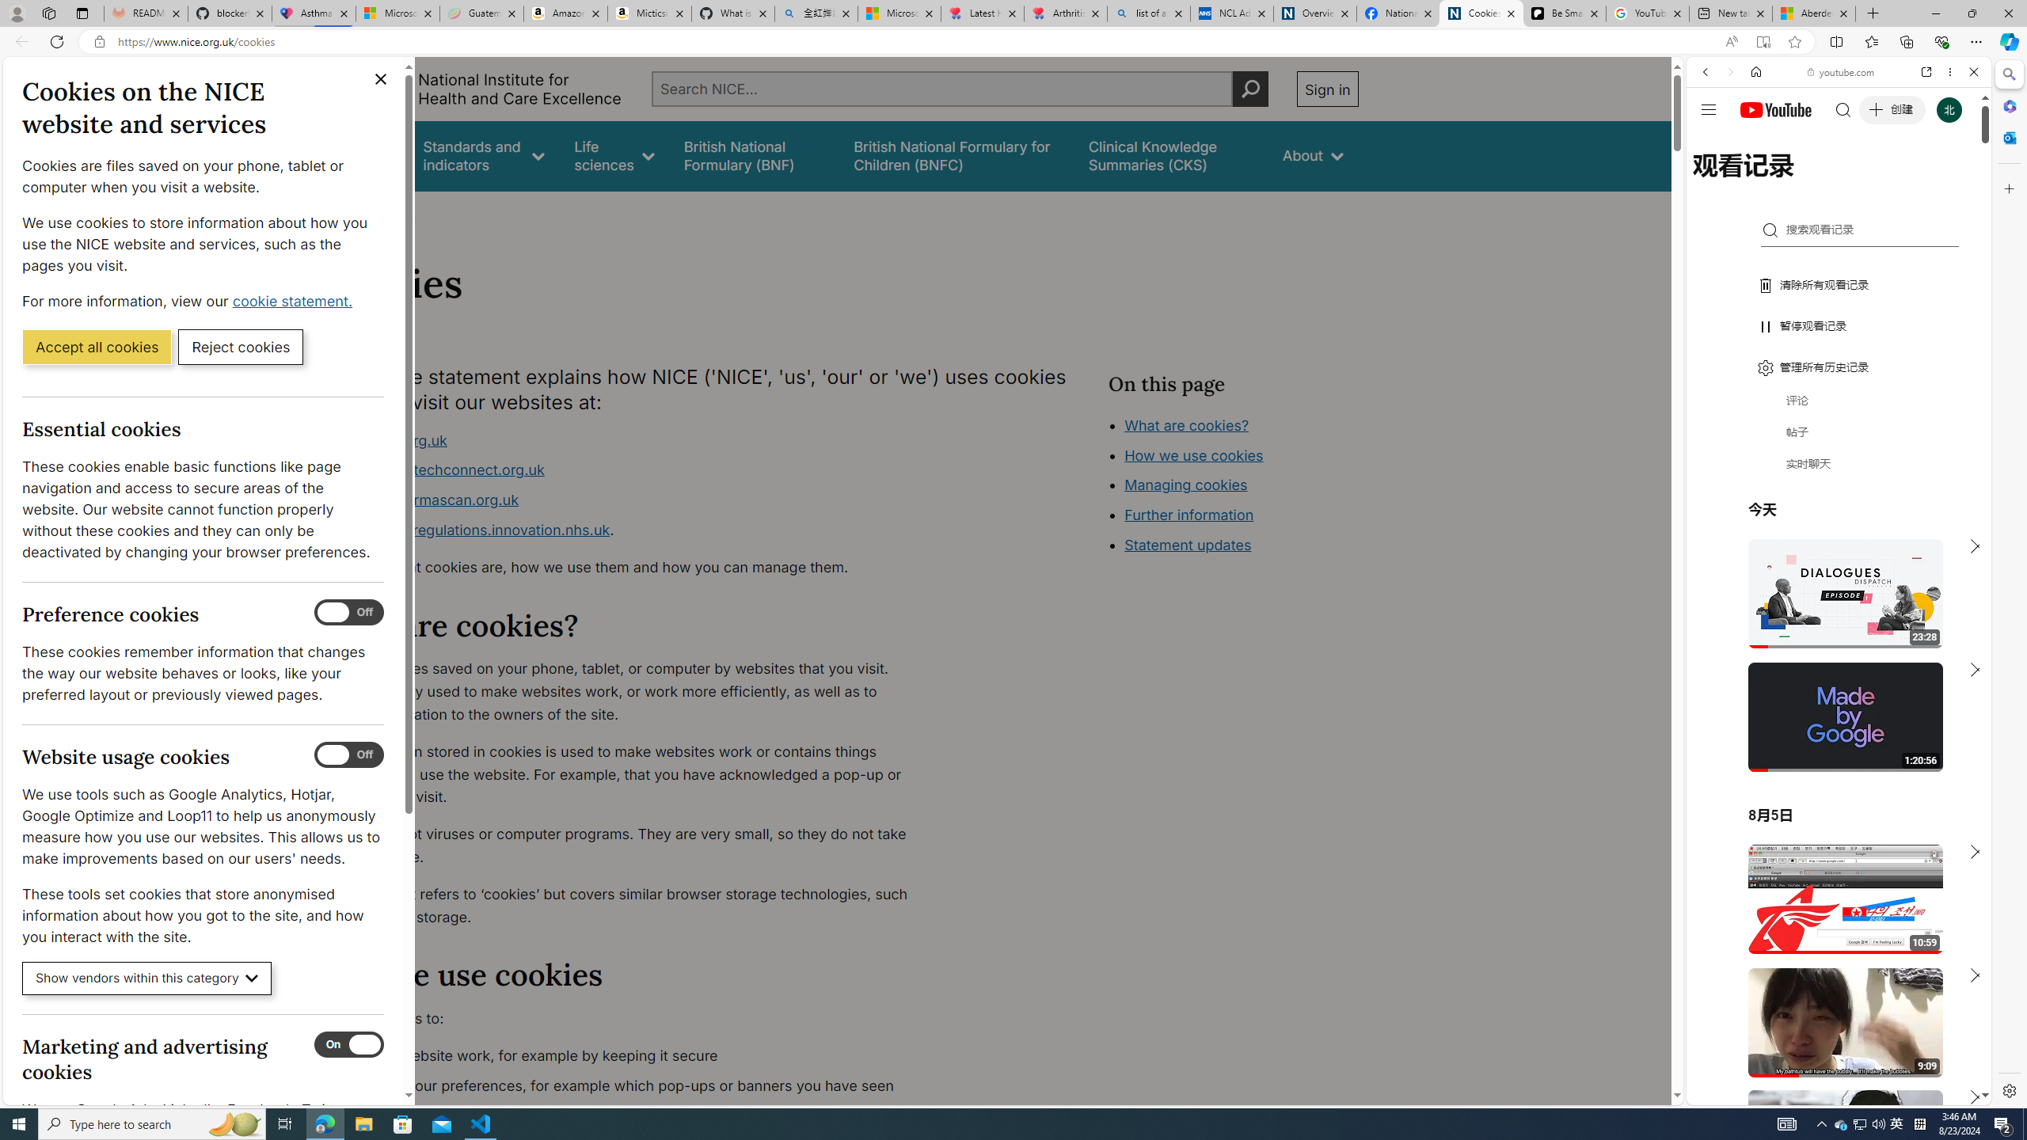 This screenshot has width=2027, height=1140. What do you see at coordinates (1754, 142) in the screenshot?
I see `This site scope` at bounding box center [1754, 142].